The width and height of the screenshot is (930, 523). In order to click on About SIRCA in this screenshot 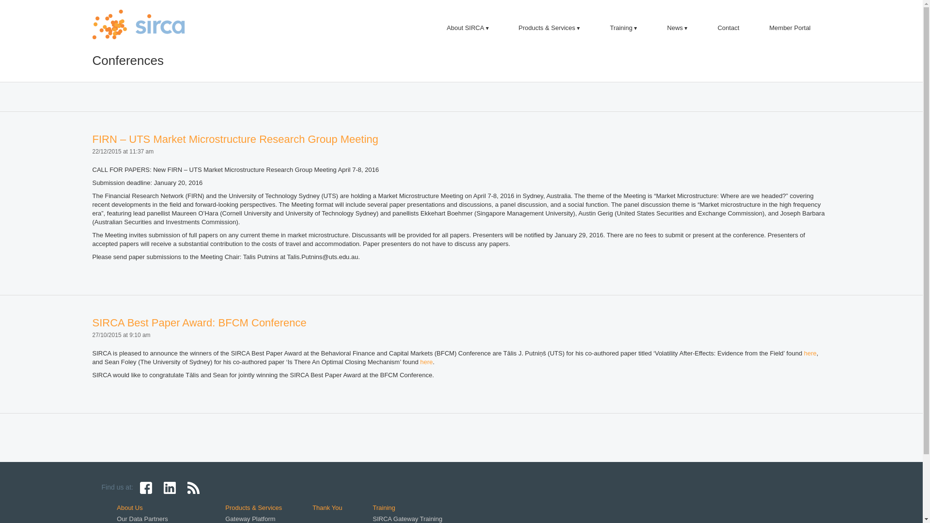, I will do `click(467, 28)`.